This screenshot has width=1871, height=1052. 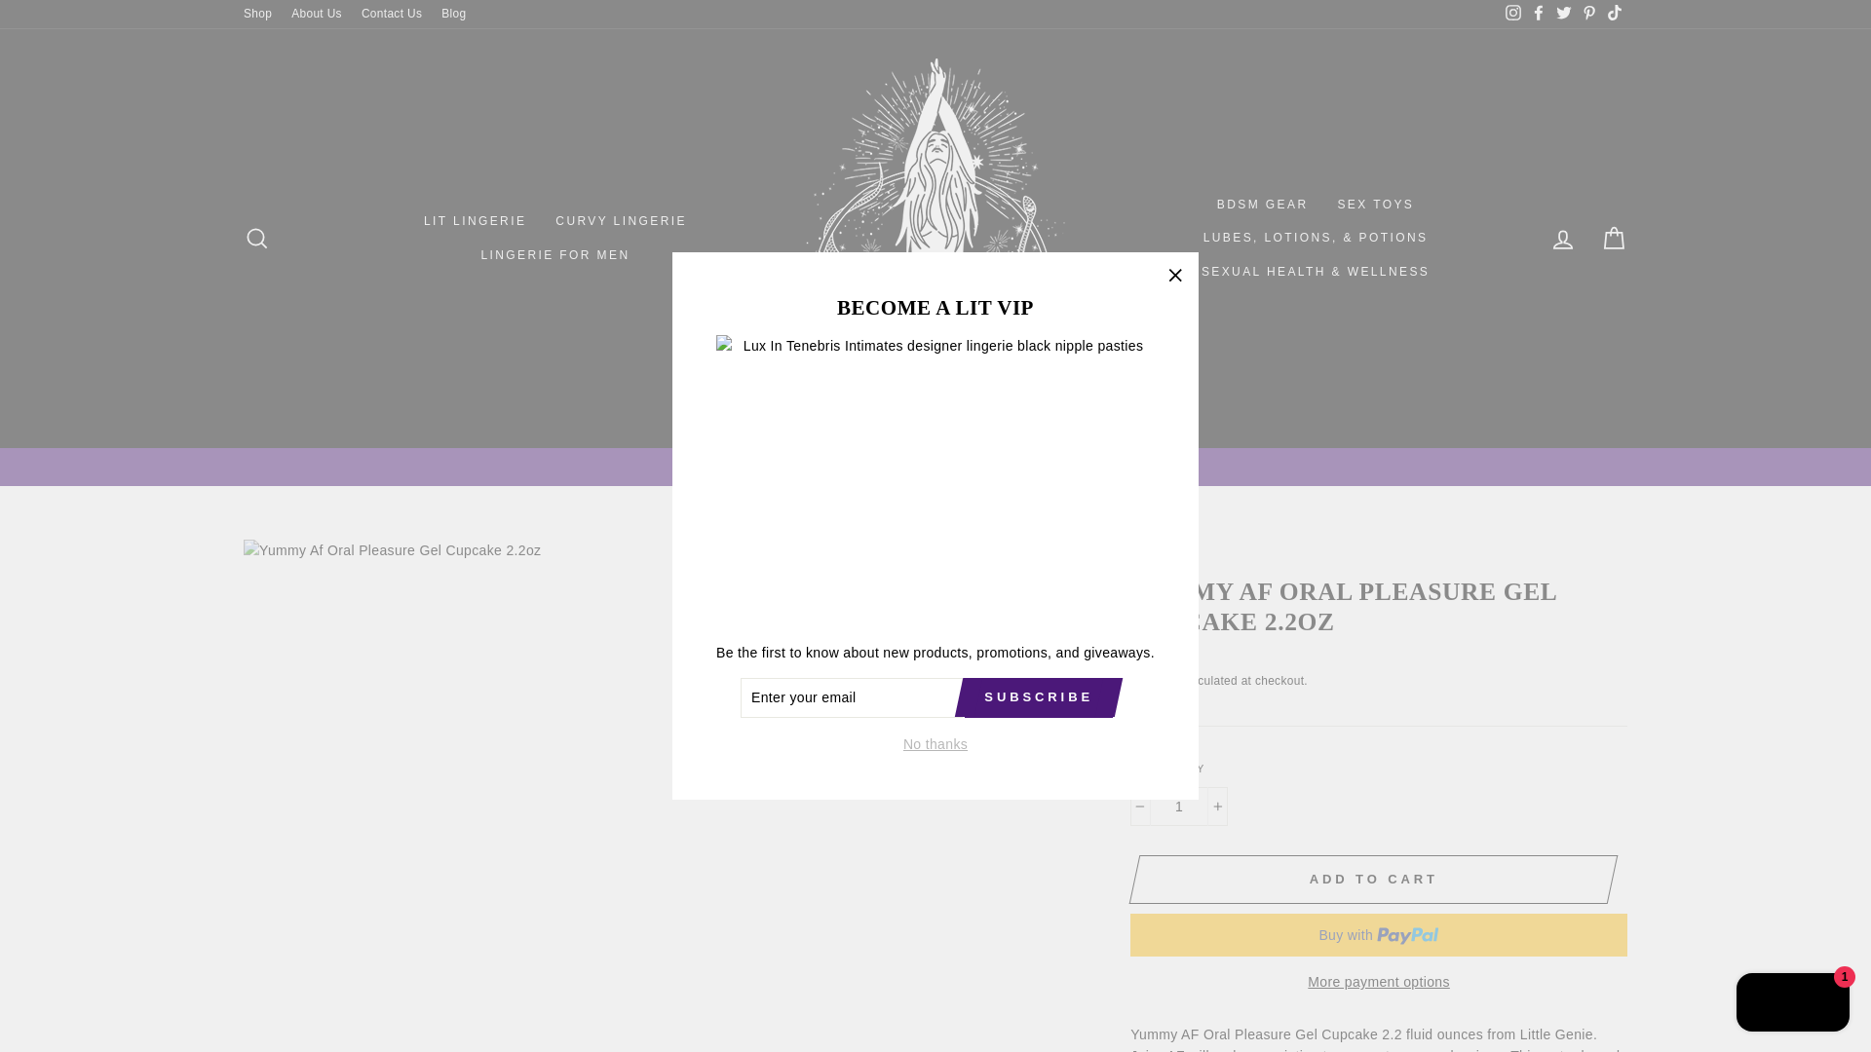 I want to click on Back to the frontpage, so click(x=1146, y=557).